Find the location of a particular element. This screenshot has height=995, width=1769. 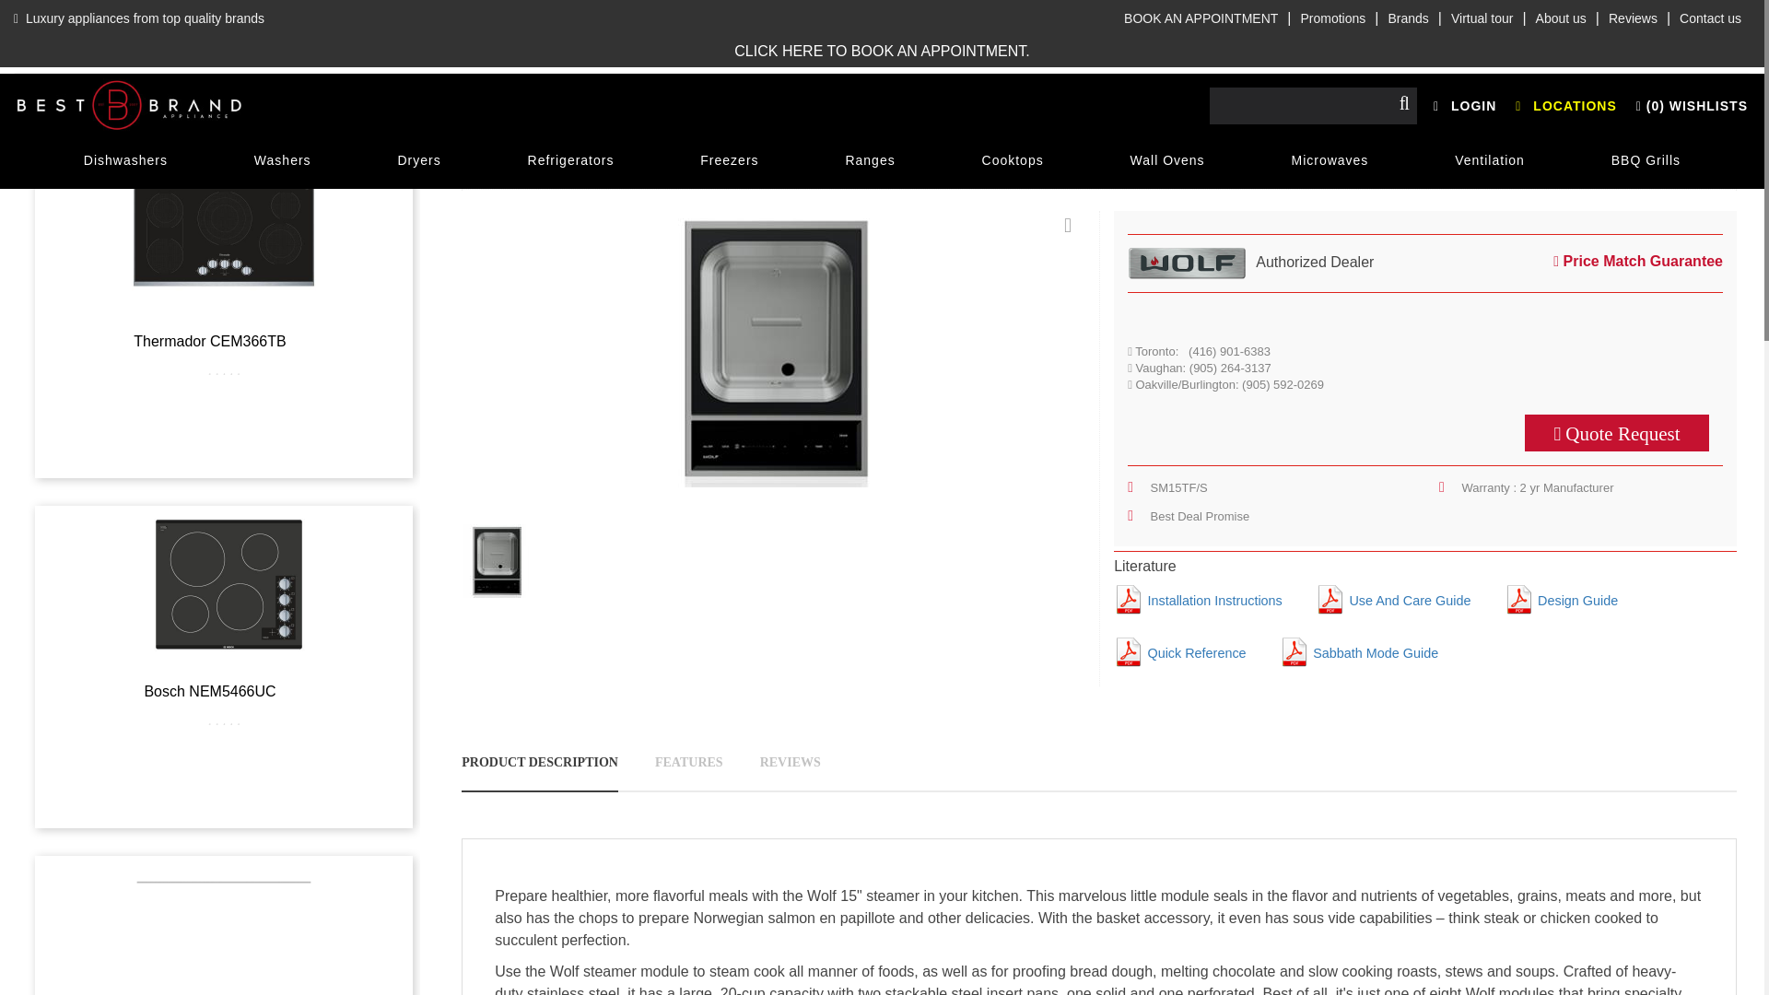

Reviews is located at coordinates (1633, 18).